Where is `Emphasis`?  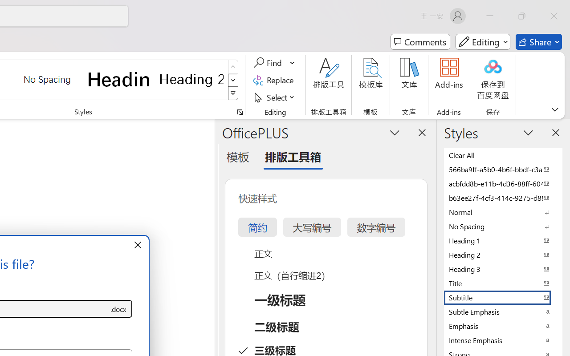 Emphasis is located at coordinates (503, 326).